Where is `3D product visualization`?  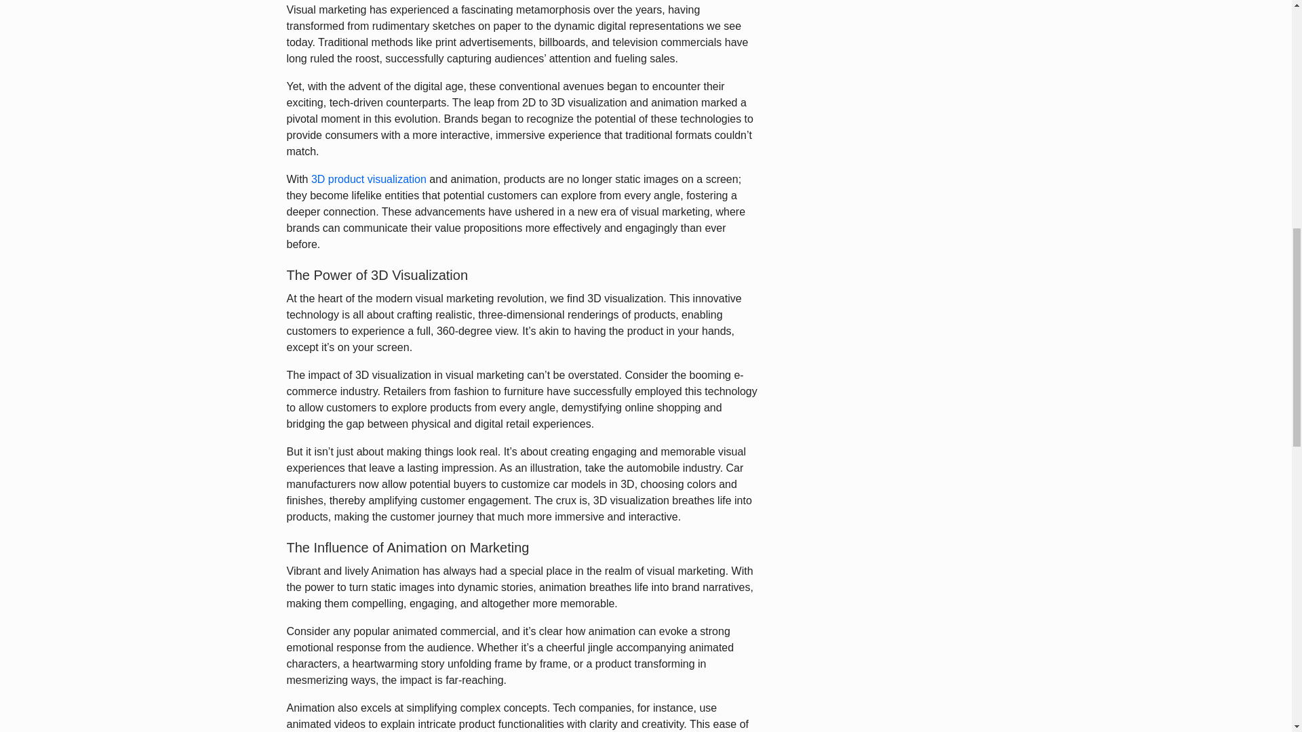
3D product visualization is located at coordinates (369, 179).